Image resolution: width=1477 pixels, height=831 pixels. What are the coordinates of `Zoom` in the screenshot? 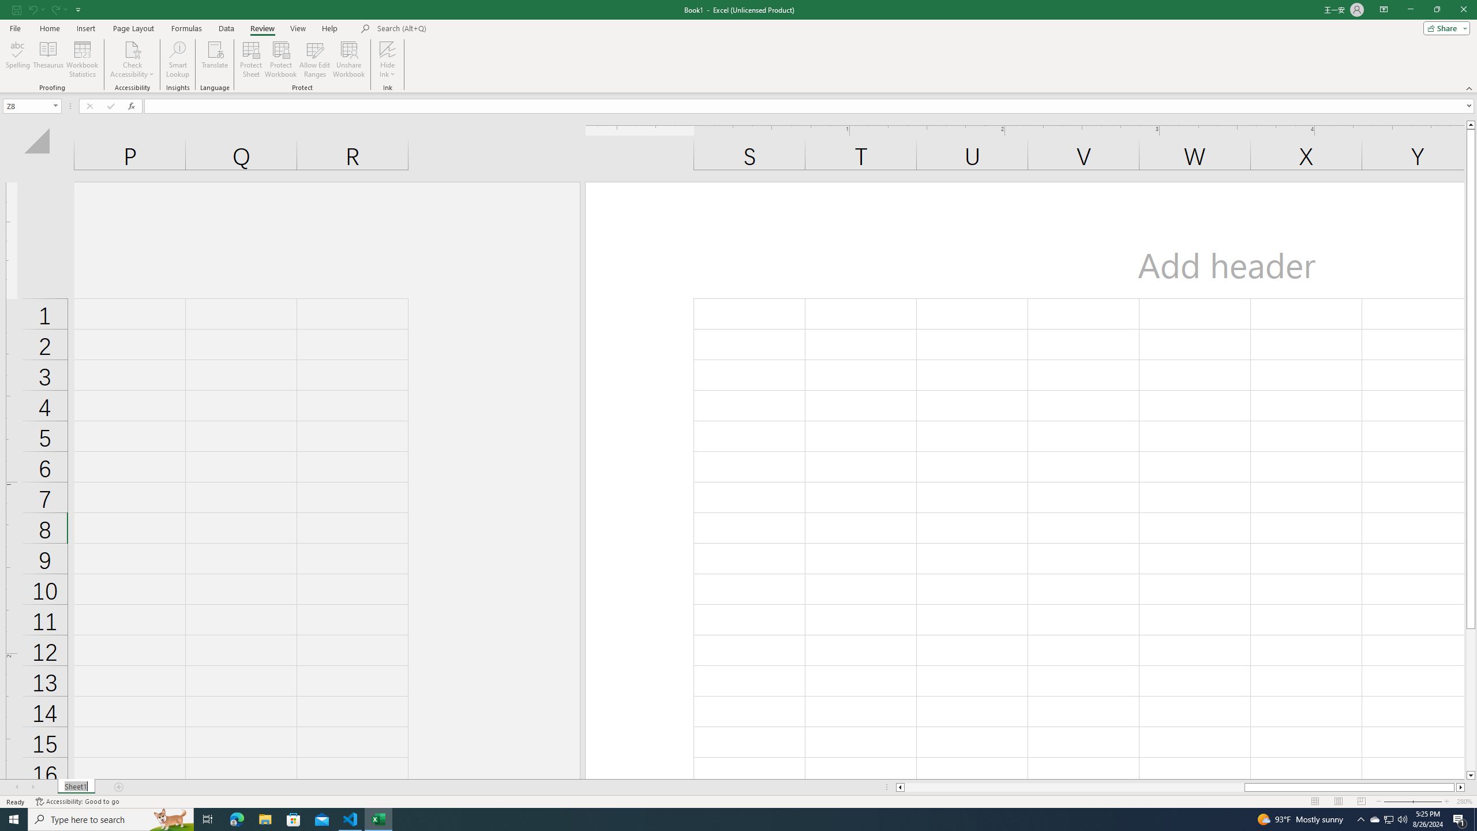 It's located at (1412, 802).